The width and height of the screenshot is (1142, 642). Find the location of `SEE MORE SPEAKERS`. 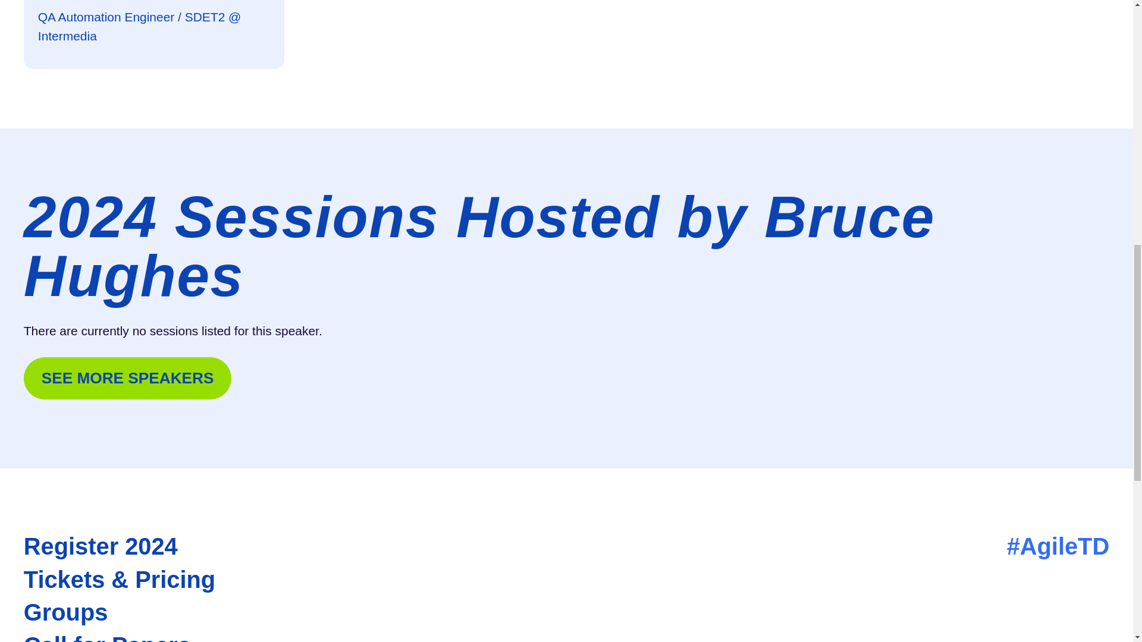

SEE MORE SPEAKERS is located at coordinates (127, 378).